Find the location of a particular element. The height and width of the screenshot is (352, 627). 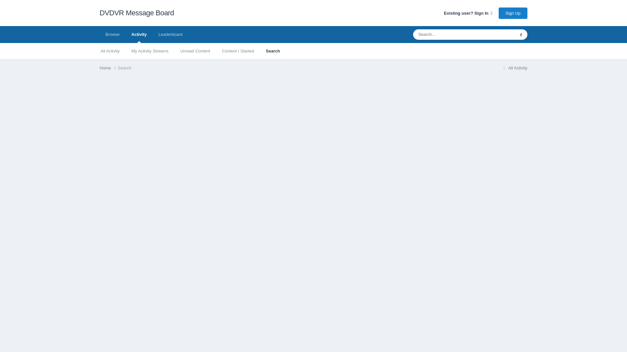

Leaderboard is located at coordinates (170, 34).